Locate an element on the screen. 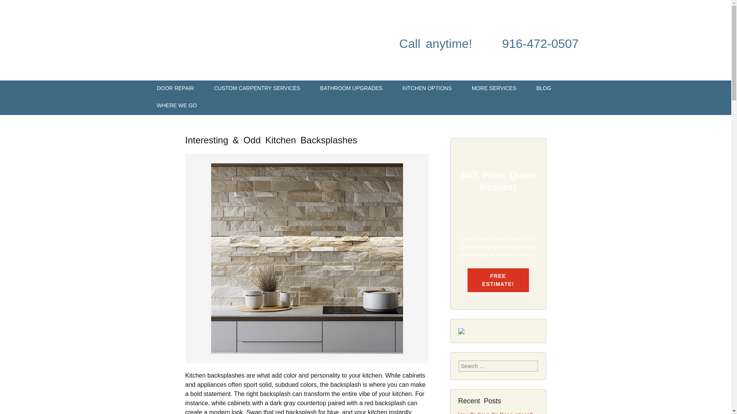 This screenshot has height=414, width=737. MORE SERVICES is located at coordinates (494, 89).